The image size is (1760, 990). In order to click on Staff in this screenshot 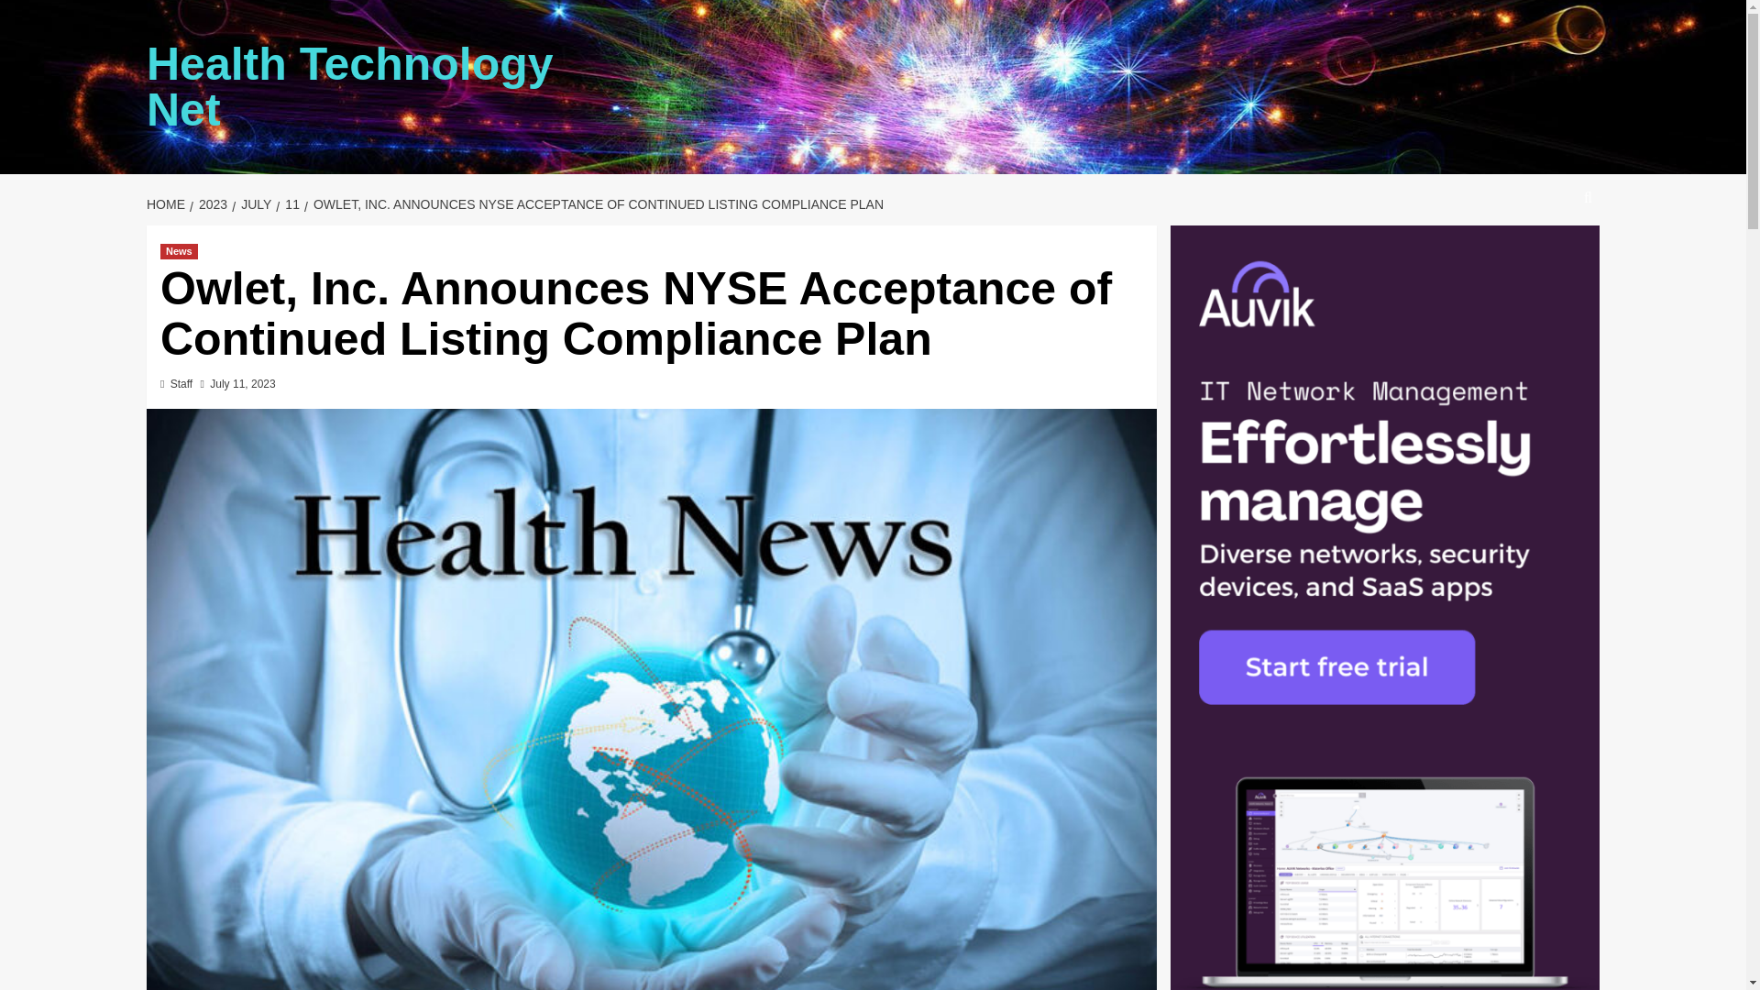, I will do `click(181, 383)`.